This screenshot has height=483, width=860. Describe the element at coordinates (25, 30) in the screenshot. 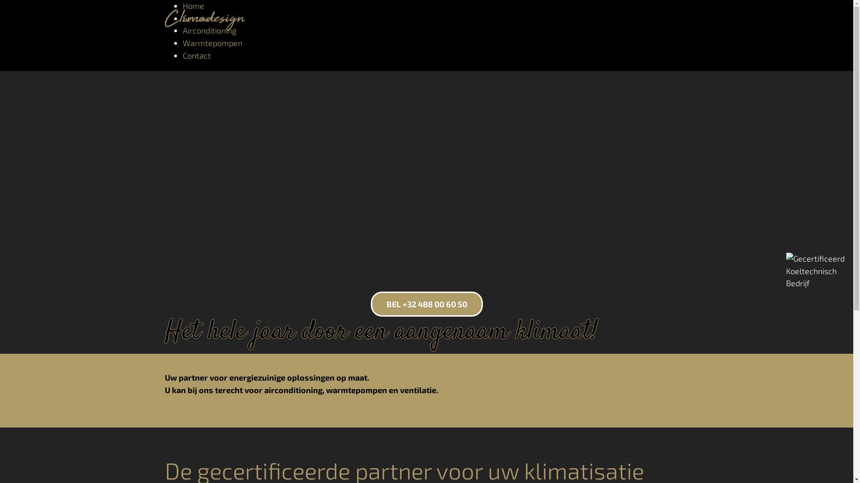

I see `Ok, begrepen!` at that location.